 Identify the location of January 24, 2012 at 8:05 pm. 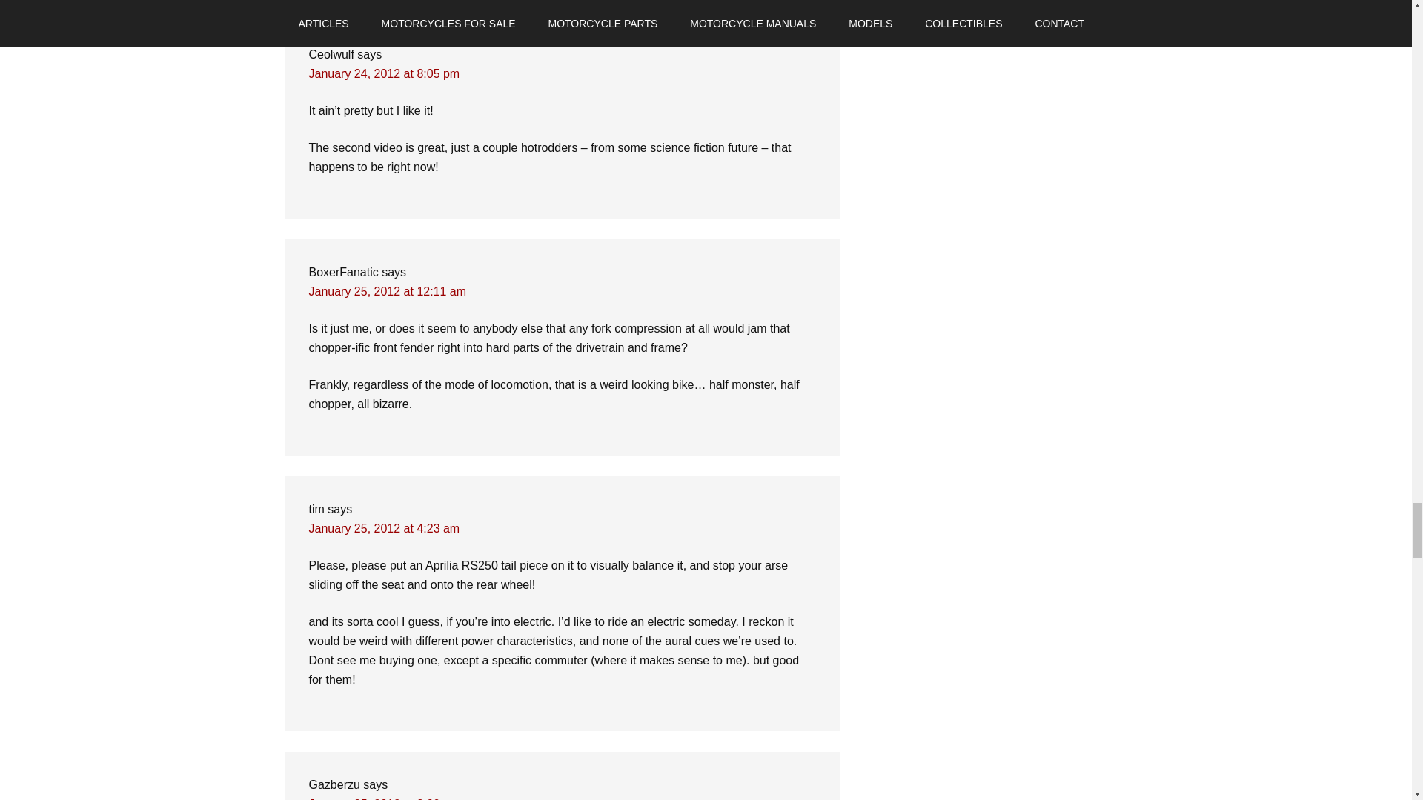
(384, 73).